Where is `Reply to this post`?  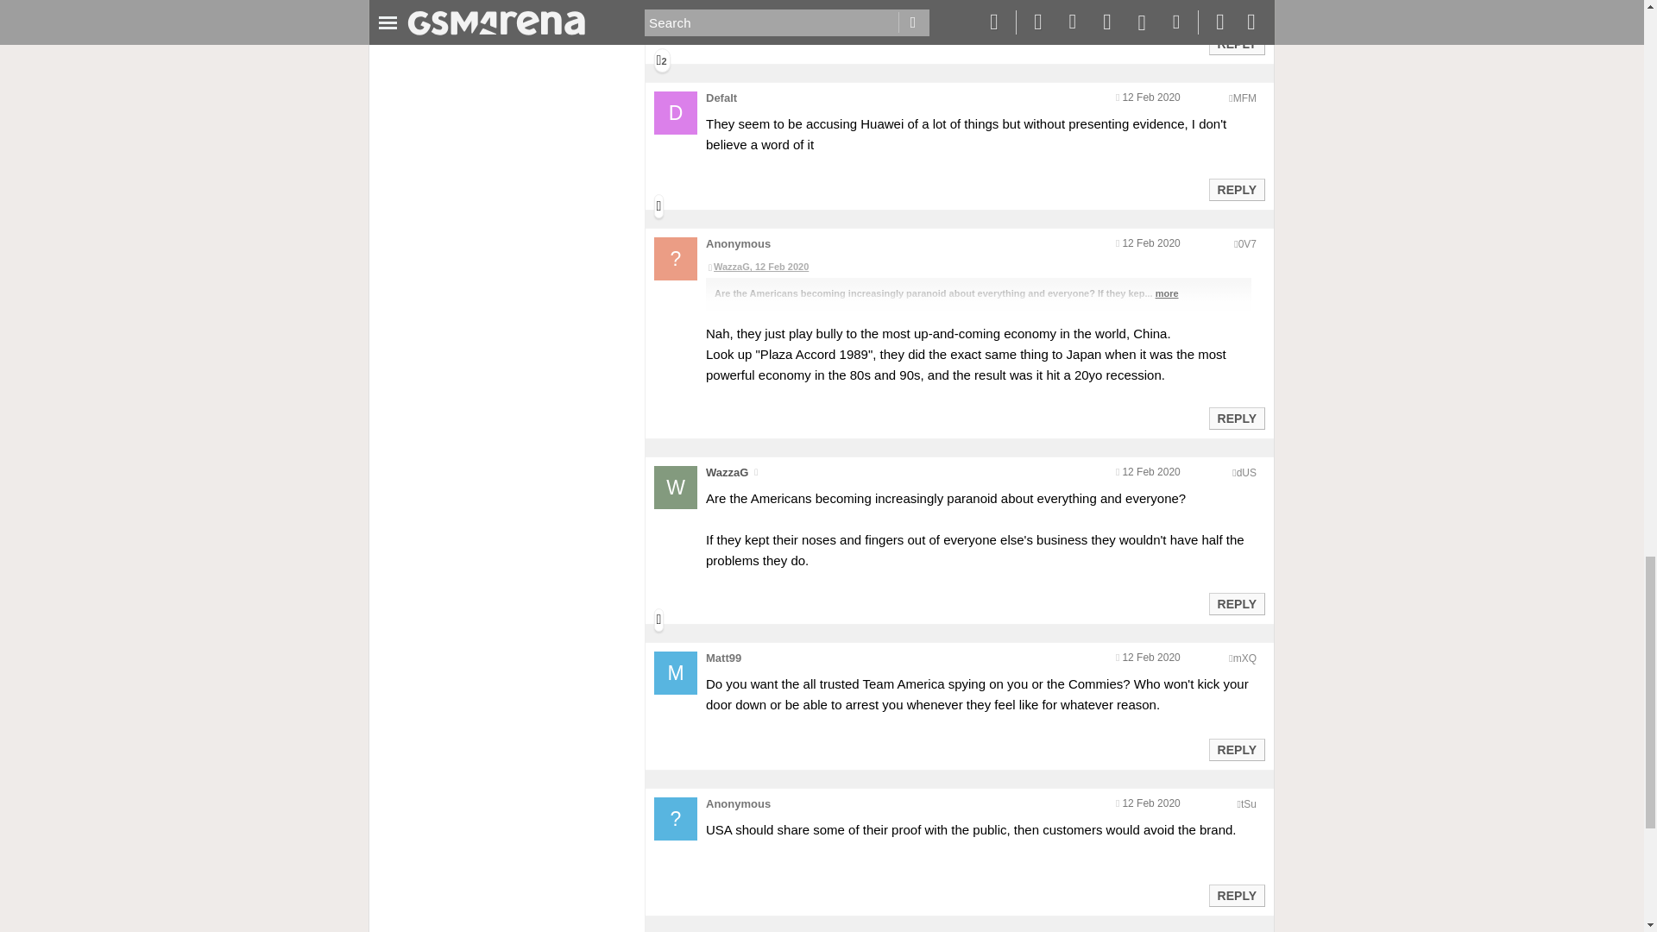
Reply to this post is located at coordinates (1236, 44).